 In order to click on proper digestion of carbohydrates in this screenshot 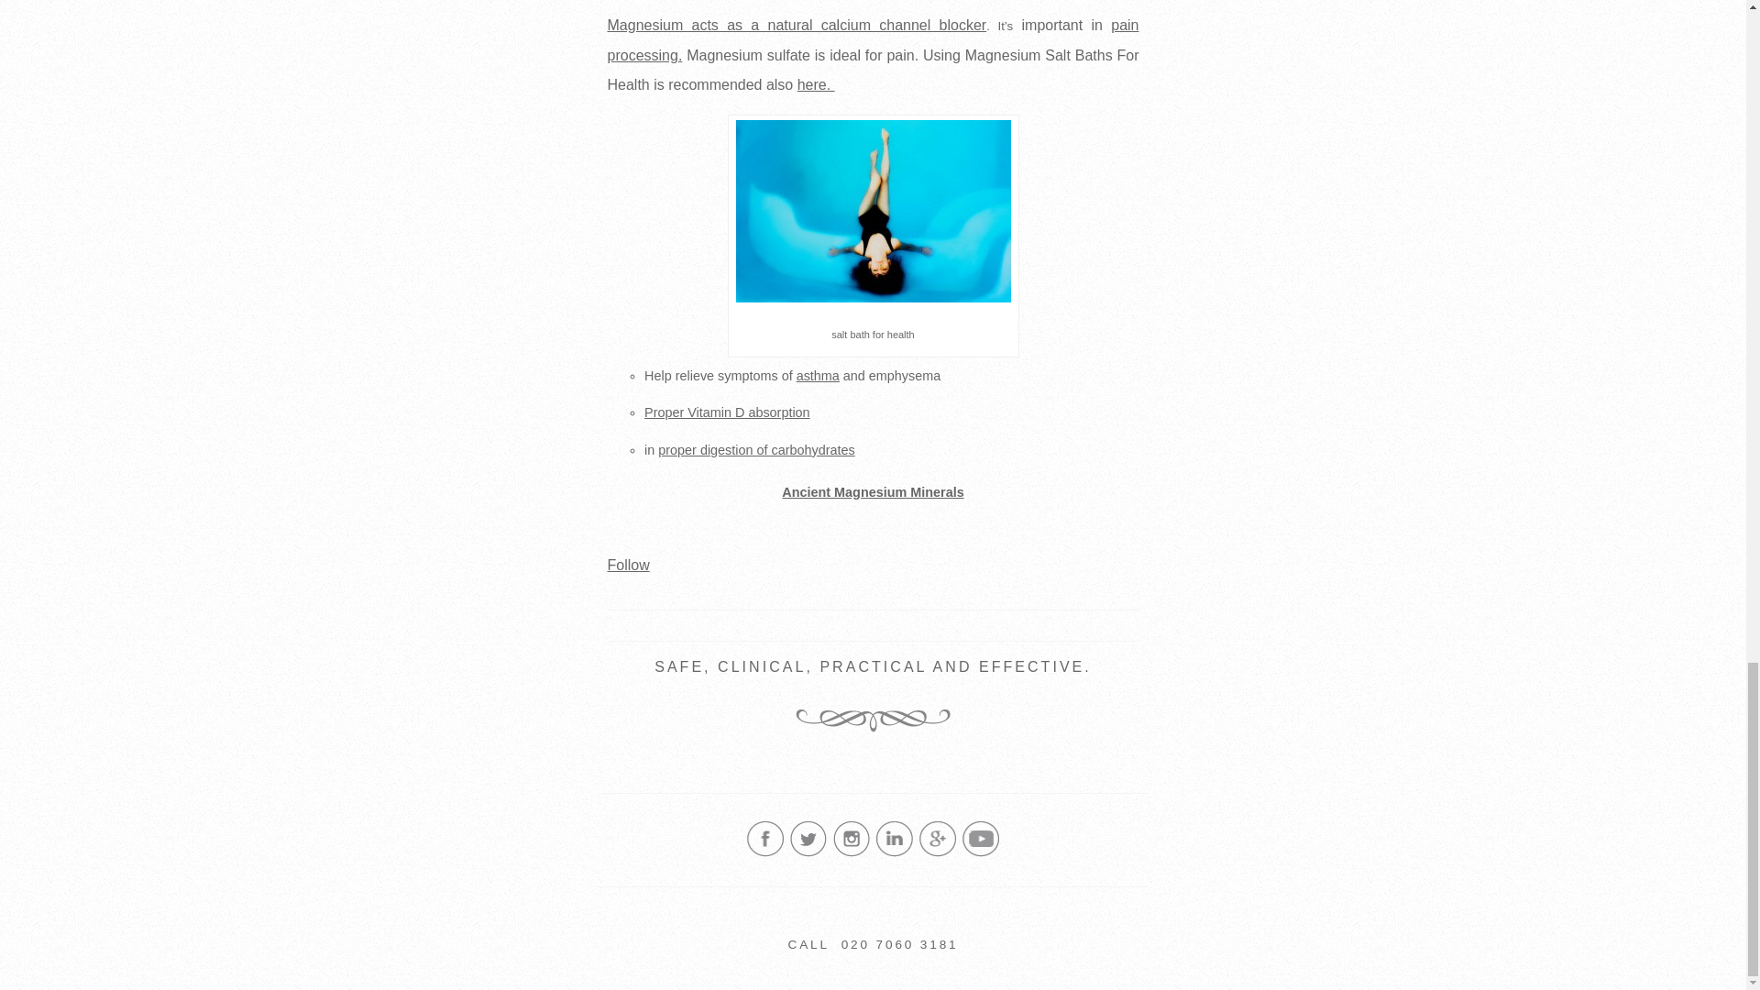, I will do `click(755, 449)`.